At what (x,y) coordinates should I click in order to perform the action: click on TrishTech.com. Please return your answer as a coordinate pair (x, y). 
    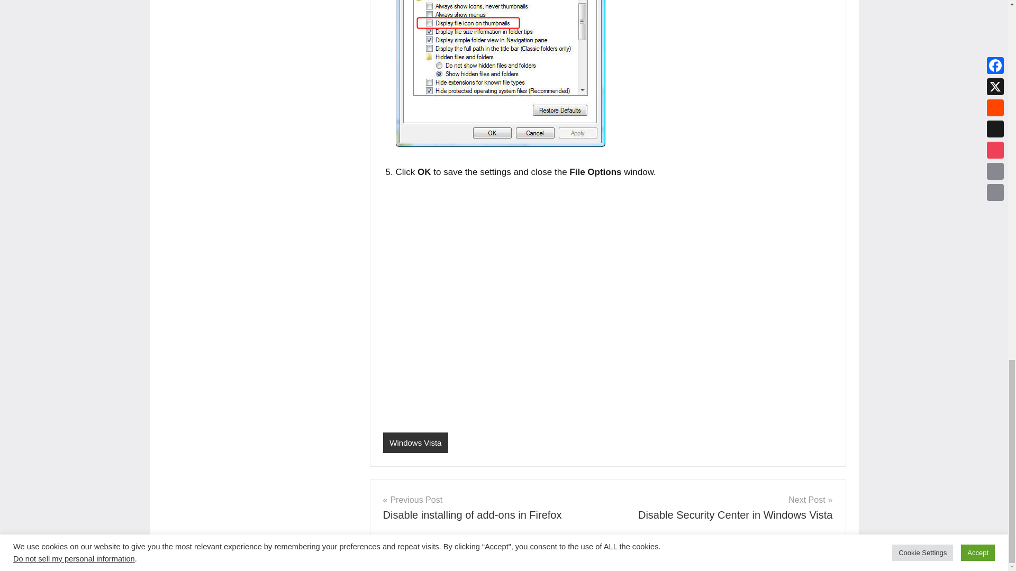
    Looking at the image, I should click on (270, 559).